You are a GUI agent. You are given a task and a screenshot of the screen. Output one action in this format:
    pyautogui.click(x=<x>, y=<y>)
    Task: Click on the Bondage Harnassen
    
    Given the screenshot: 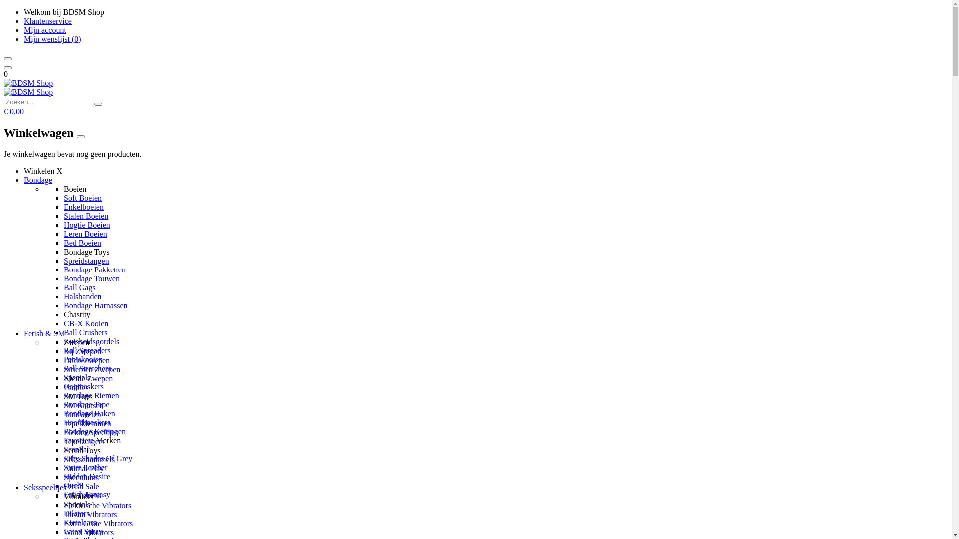 What is the action you would take?
    pyautogui.click(x=96, y=305)
    